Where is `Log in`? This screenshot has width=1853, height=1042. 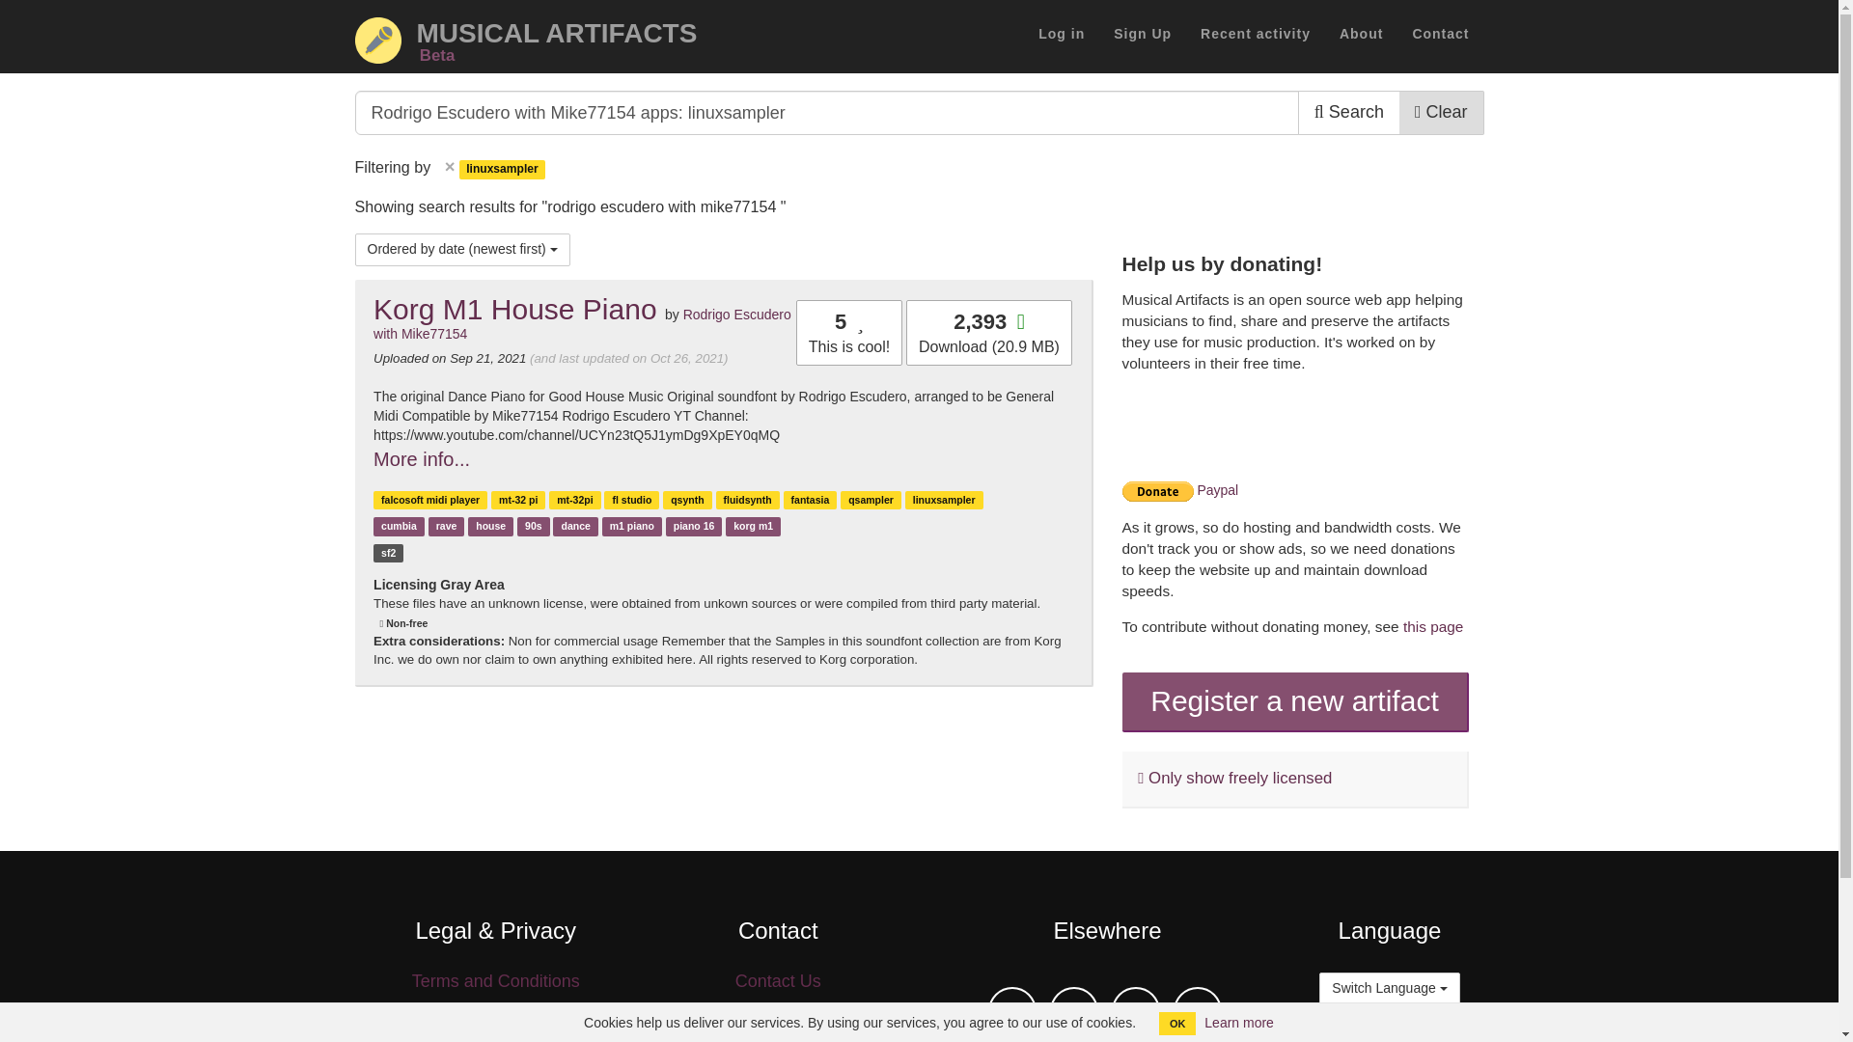
Log in is located at coordinates (1062, 33).